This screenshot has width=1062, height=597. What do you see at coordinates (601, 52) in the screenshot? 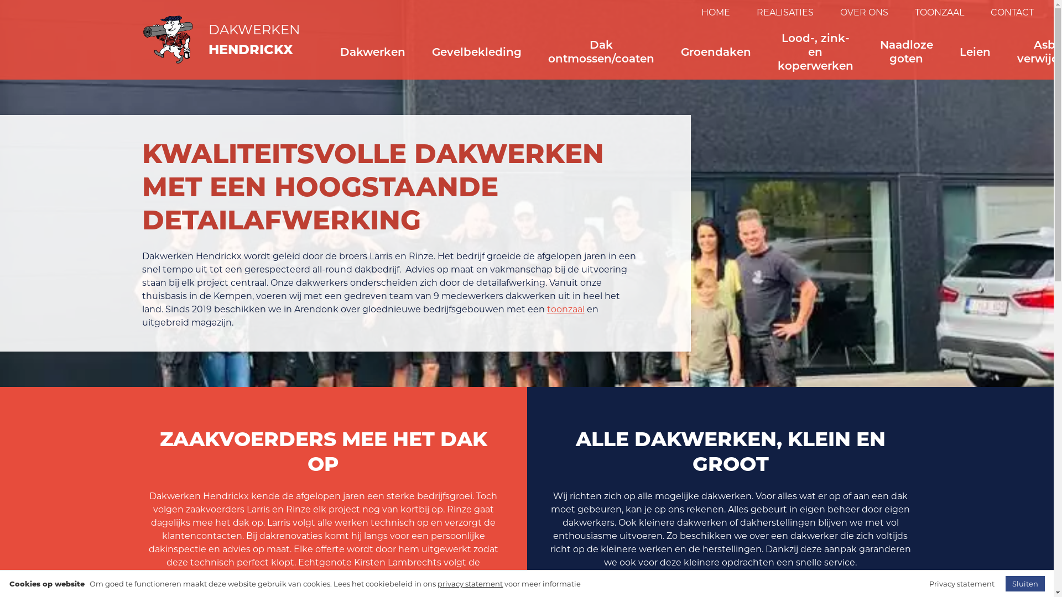
I see `Dak ontmossen/coaten` at bounding box center [601, 52].